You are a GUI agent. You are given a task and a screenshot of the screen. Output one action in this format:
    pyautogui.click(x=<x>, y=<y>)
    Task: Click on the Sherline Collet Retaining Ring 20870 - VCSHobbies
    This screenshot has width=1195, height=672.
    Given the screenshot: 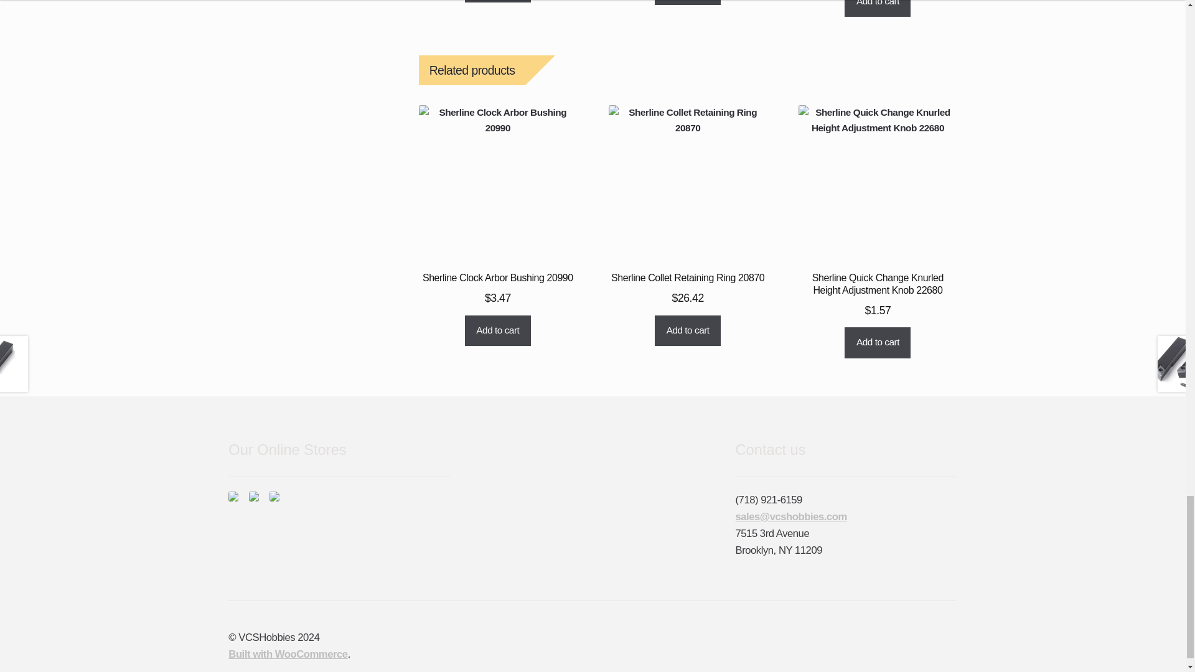 What is the action you would take?
    pyautogui.click(x=687, y=184)
    